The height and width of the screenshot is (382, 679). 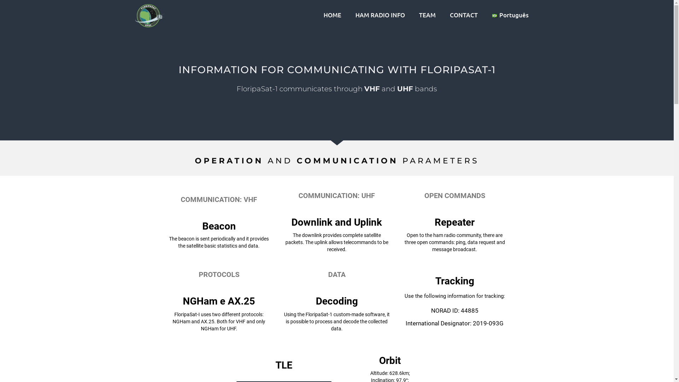 I want to click on CONTACT, so click(x=464, y=15).